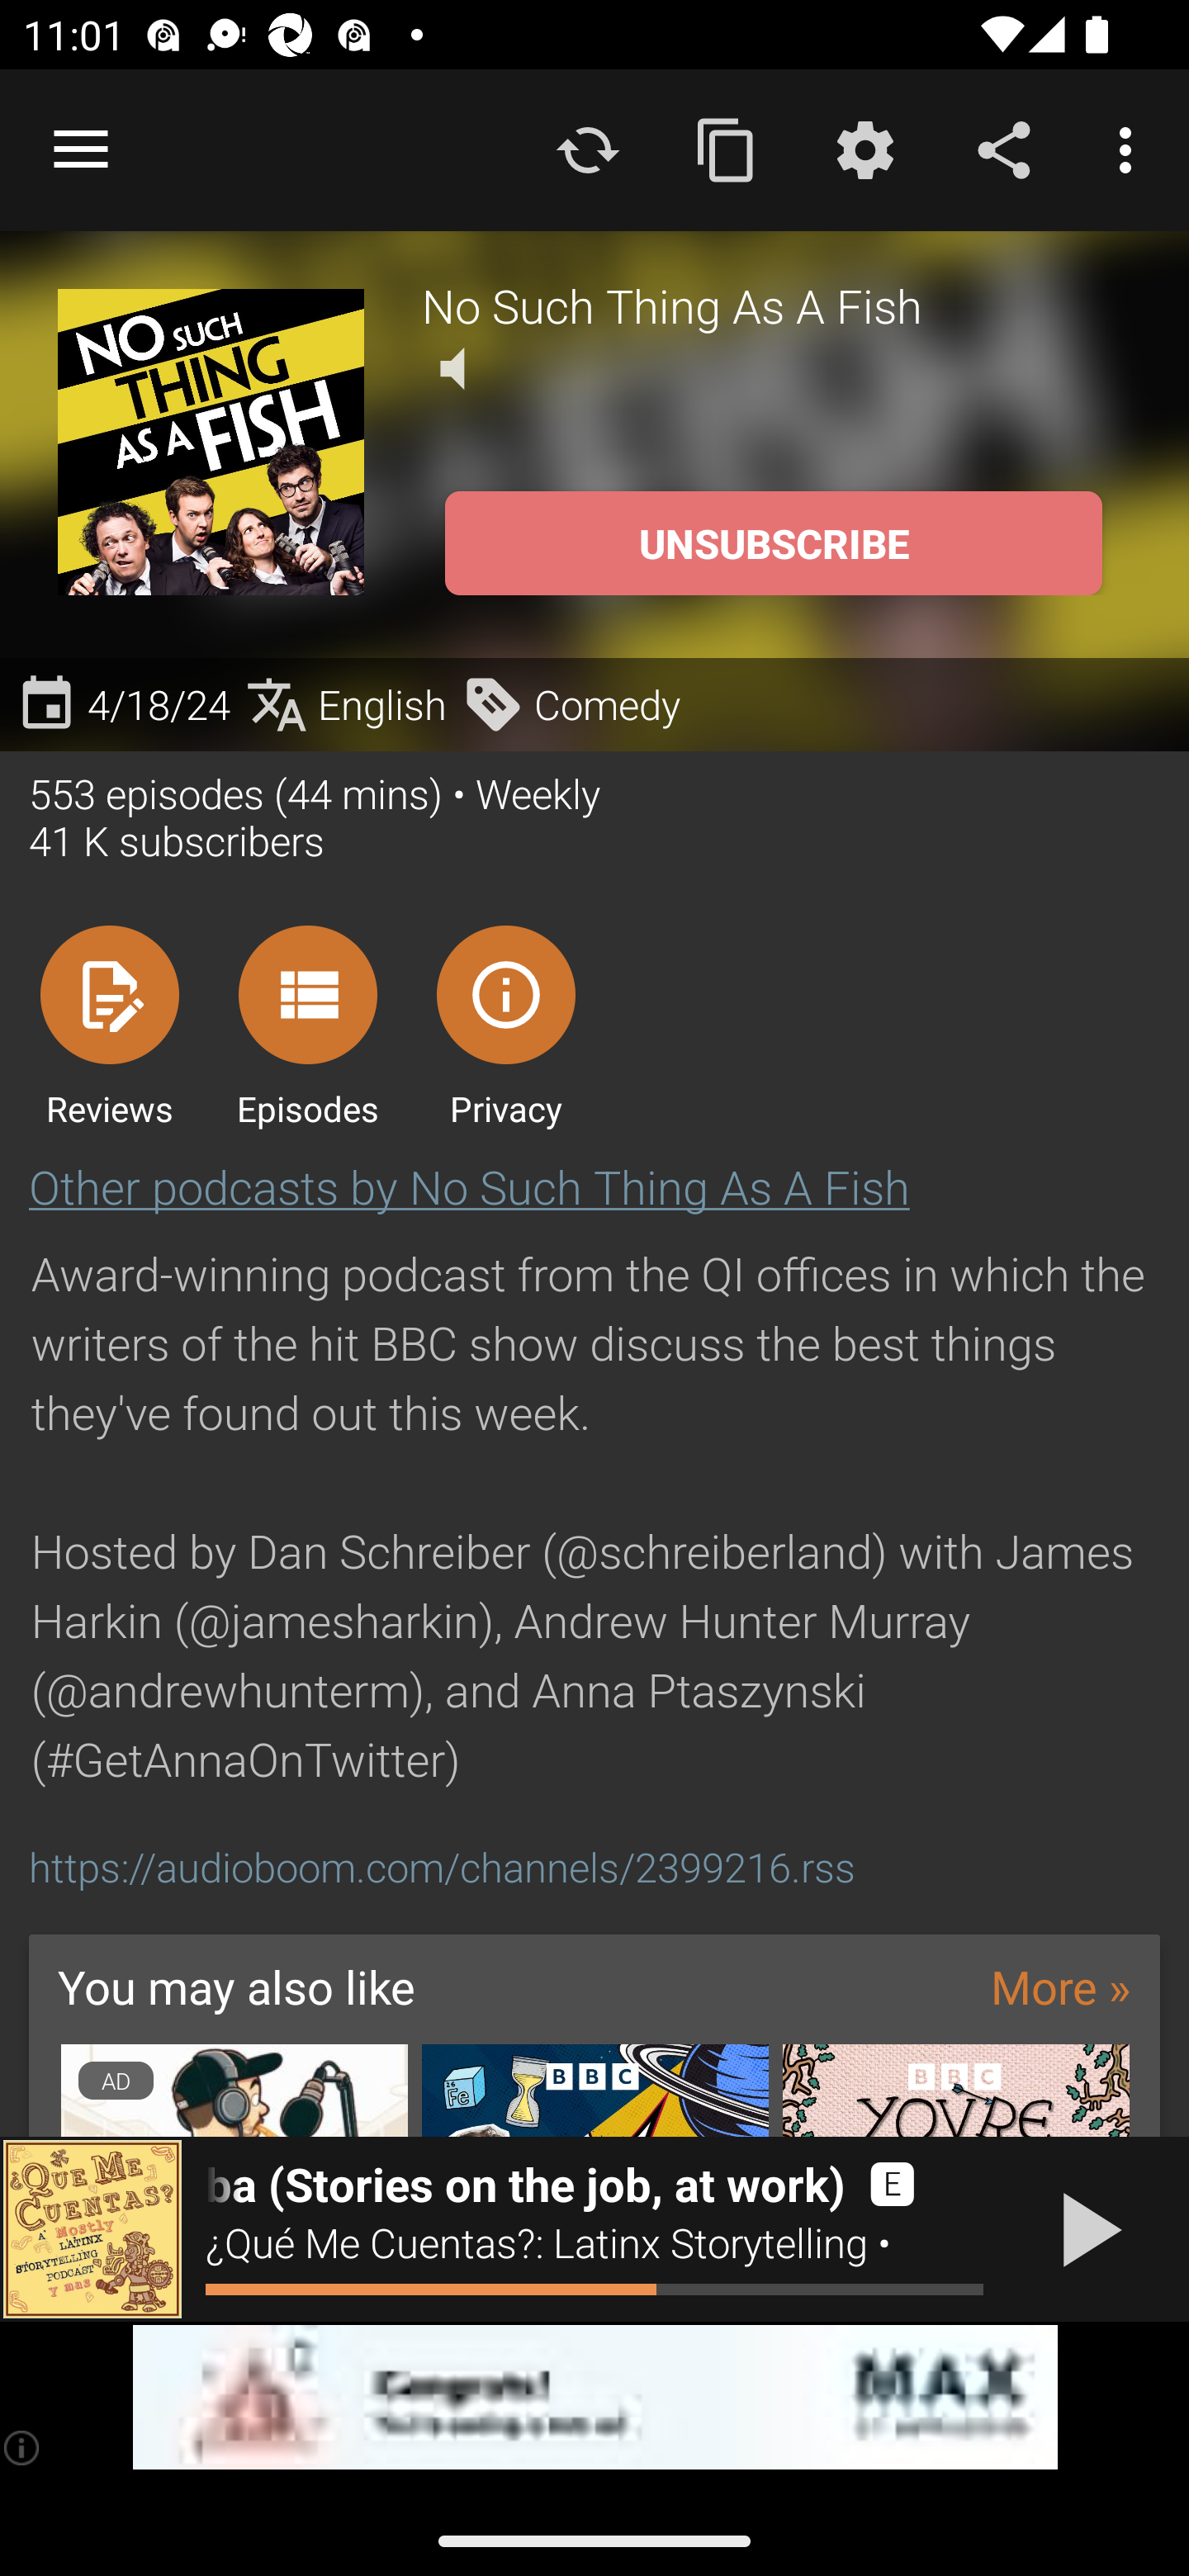 The height and width of the screenshot is (2576, 1189). What do you see at coordinates (1060, 1986) in the screenshot?
I see `More »` at bounding box center [1060, 1986].